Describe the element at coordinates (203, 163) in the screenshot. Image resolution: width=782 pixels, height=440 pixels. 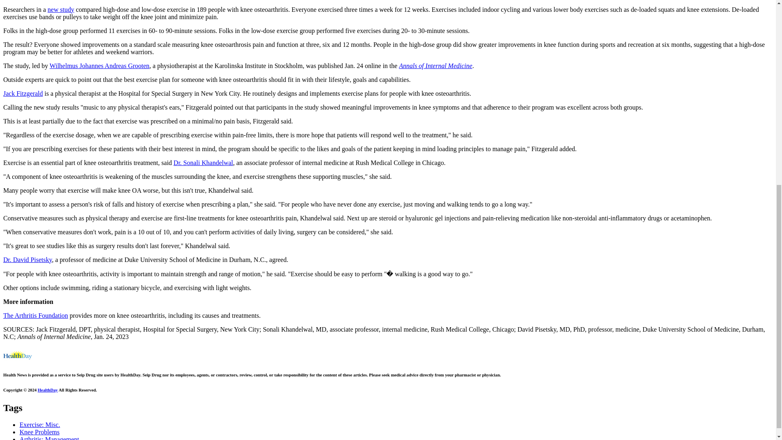
I see `Dr. Sonali Khandelwal` at that location.